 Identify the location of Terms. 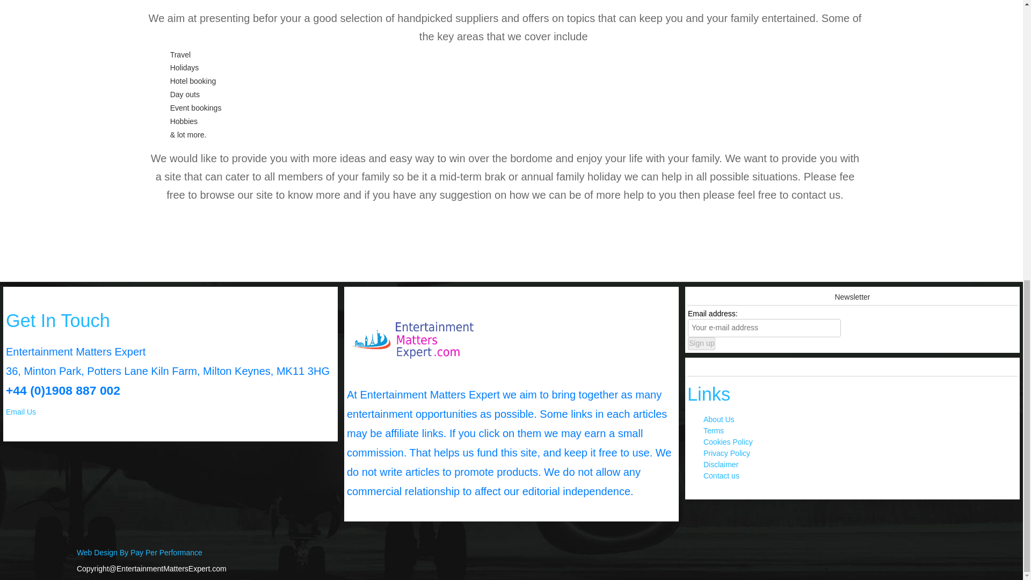
(713, 431).